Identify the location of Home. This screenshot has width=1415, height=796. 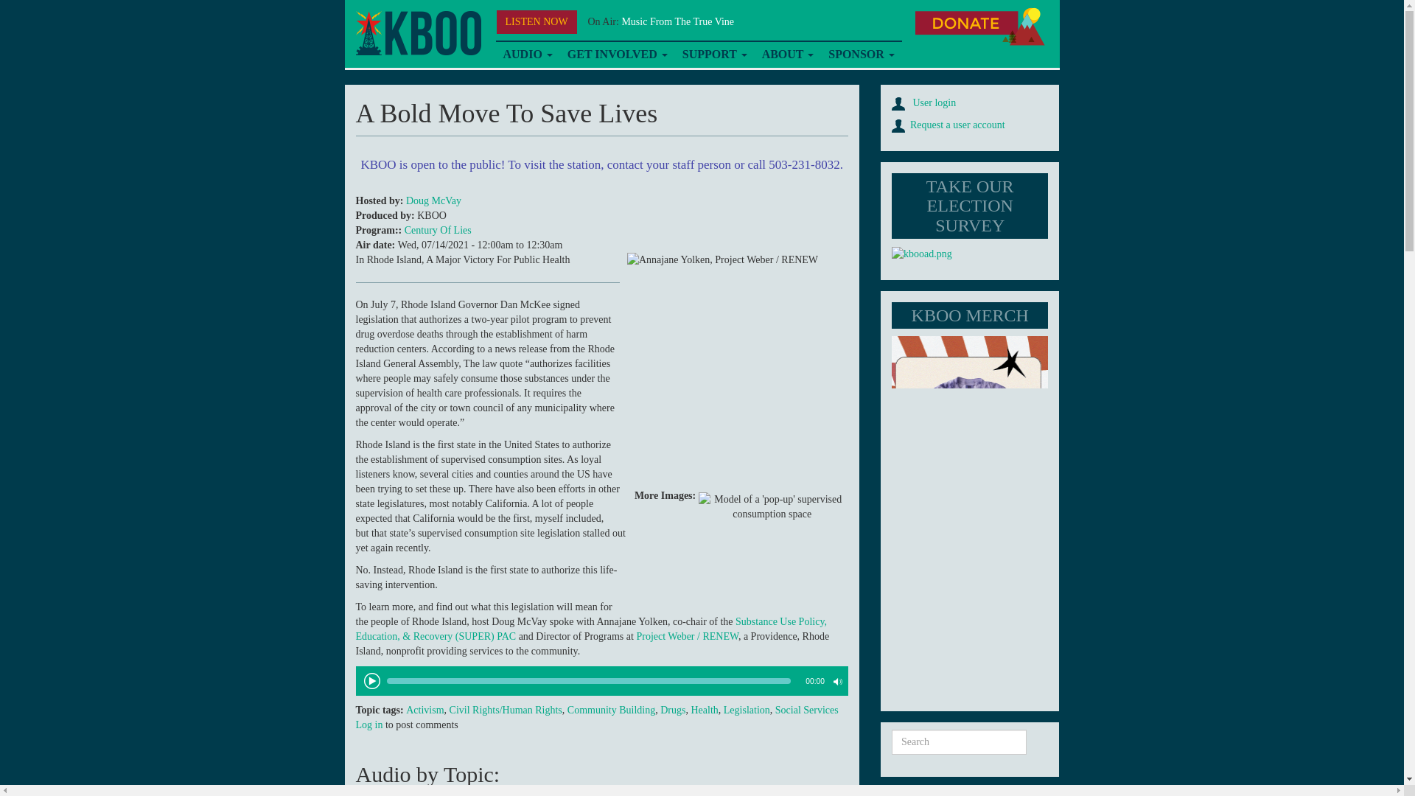
(417, 33).